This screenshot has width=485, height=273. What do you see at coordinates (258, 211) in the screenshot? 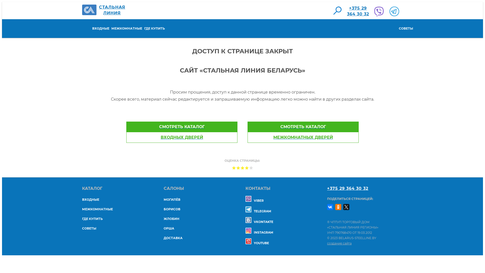
I see `TELEGRAM` at bounding box center [258, 211].